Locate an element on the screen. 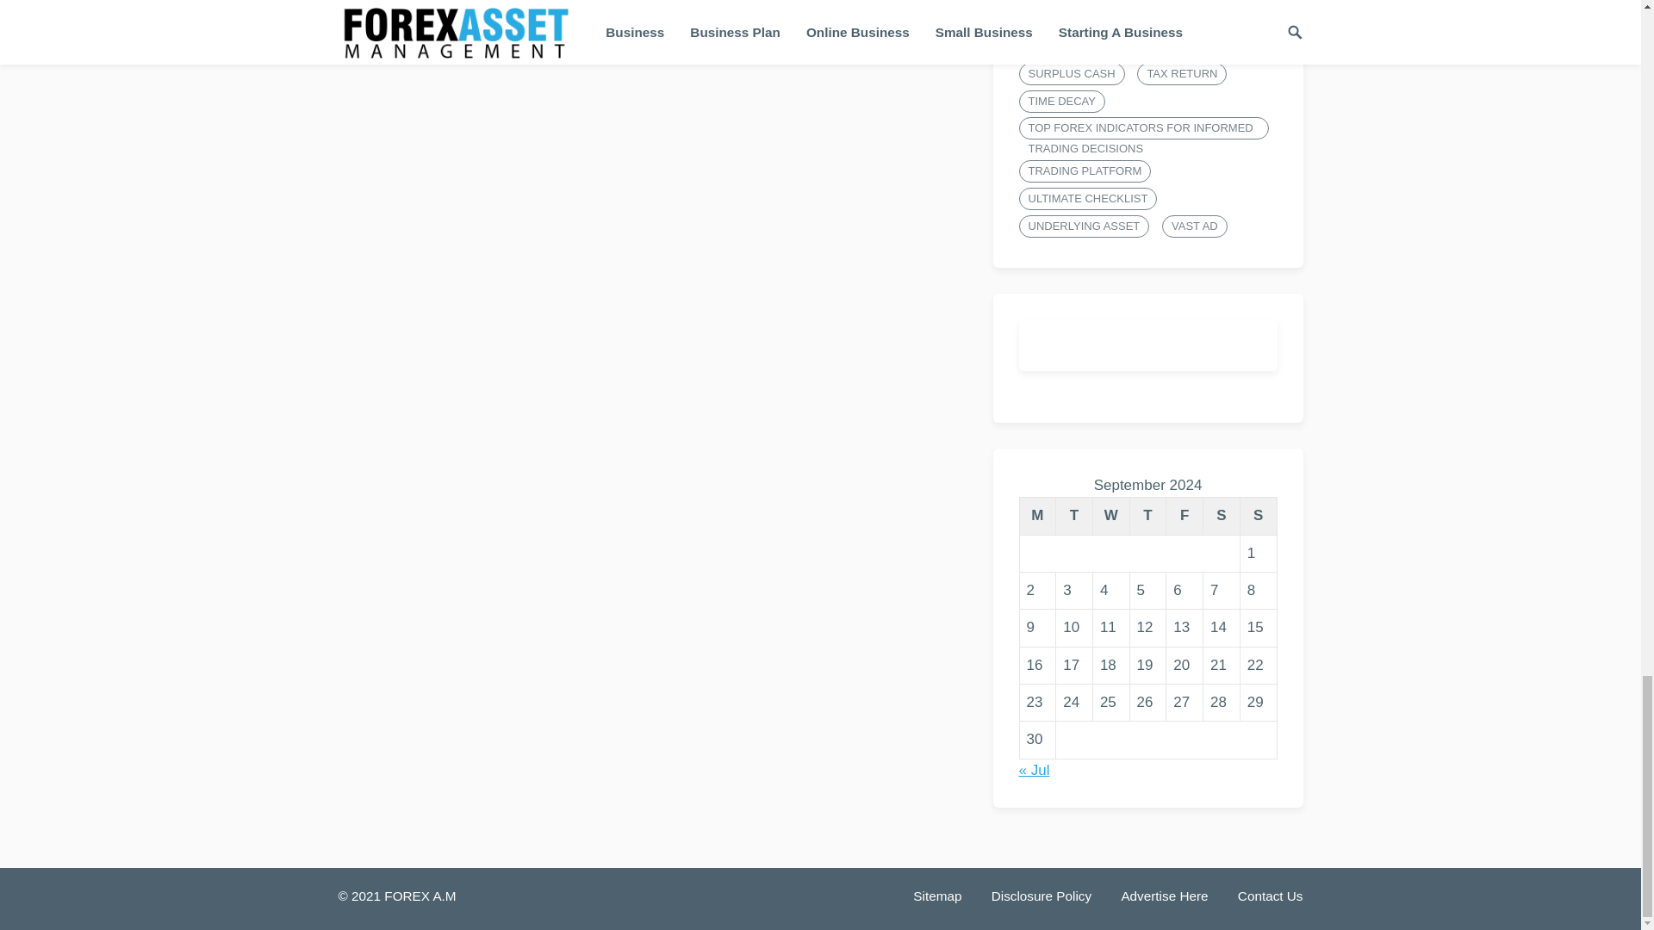 The image size is (1654, 930). Monday is located at coordinates (1037, 516).